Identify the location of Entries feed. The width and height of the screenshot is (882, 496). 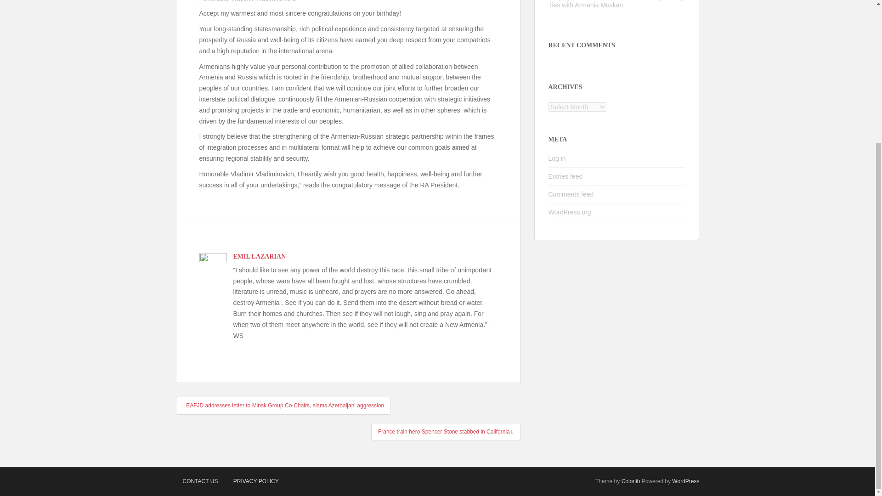
(566, 176).